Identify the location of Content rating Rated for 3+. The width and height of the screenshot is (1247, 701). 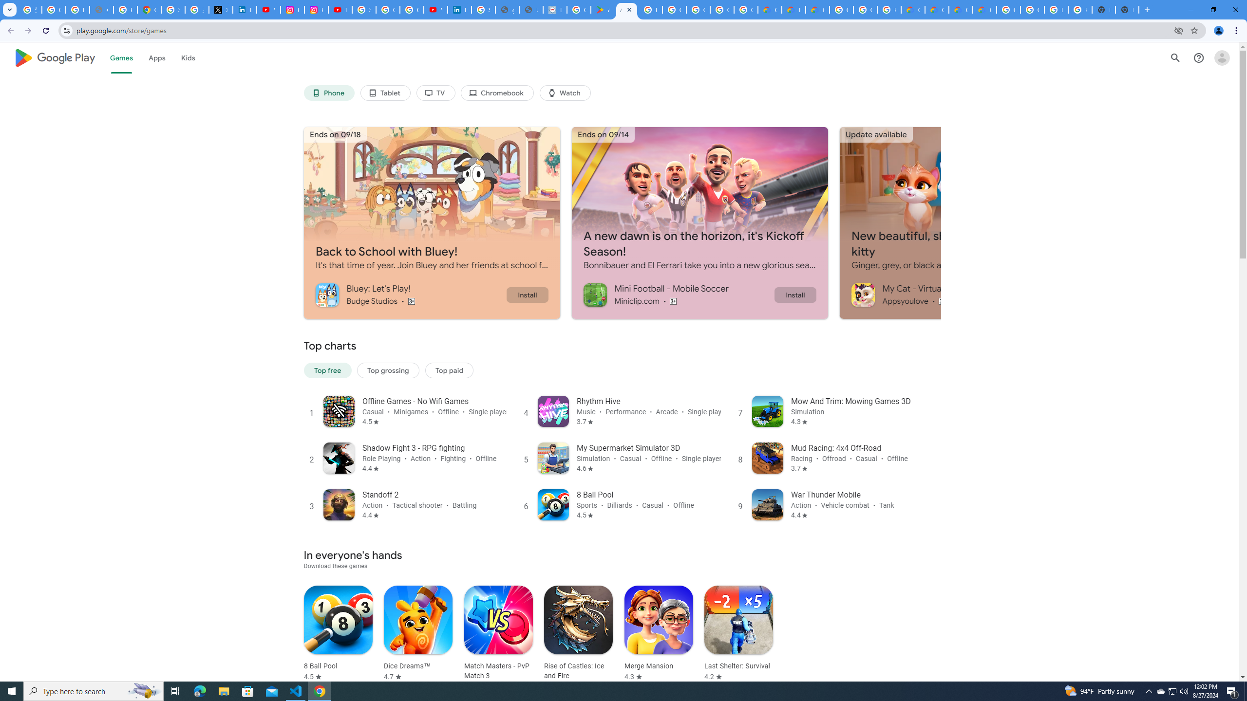
(943, 301).